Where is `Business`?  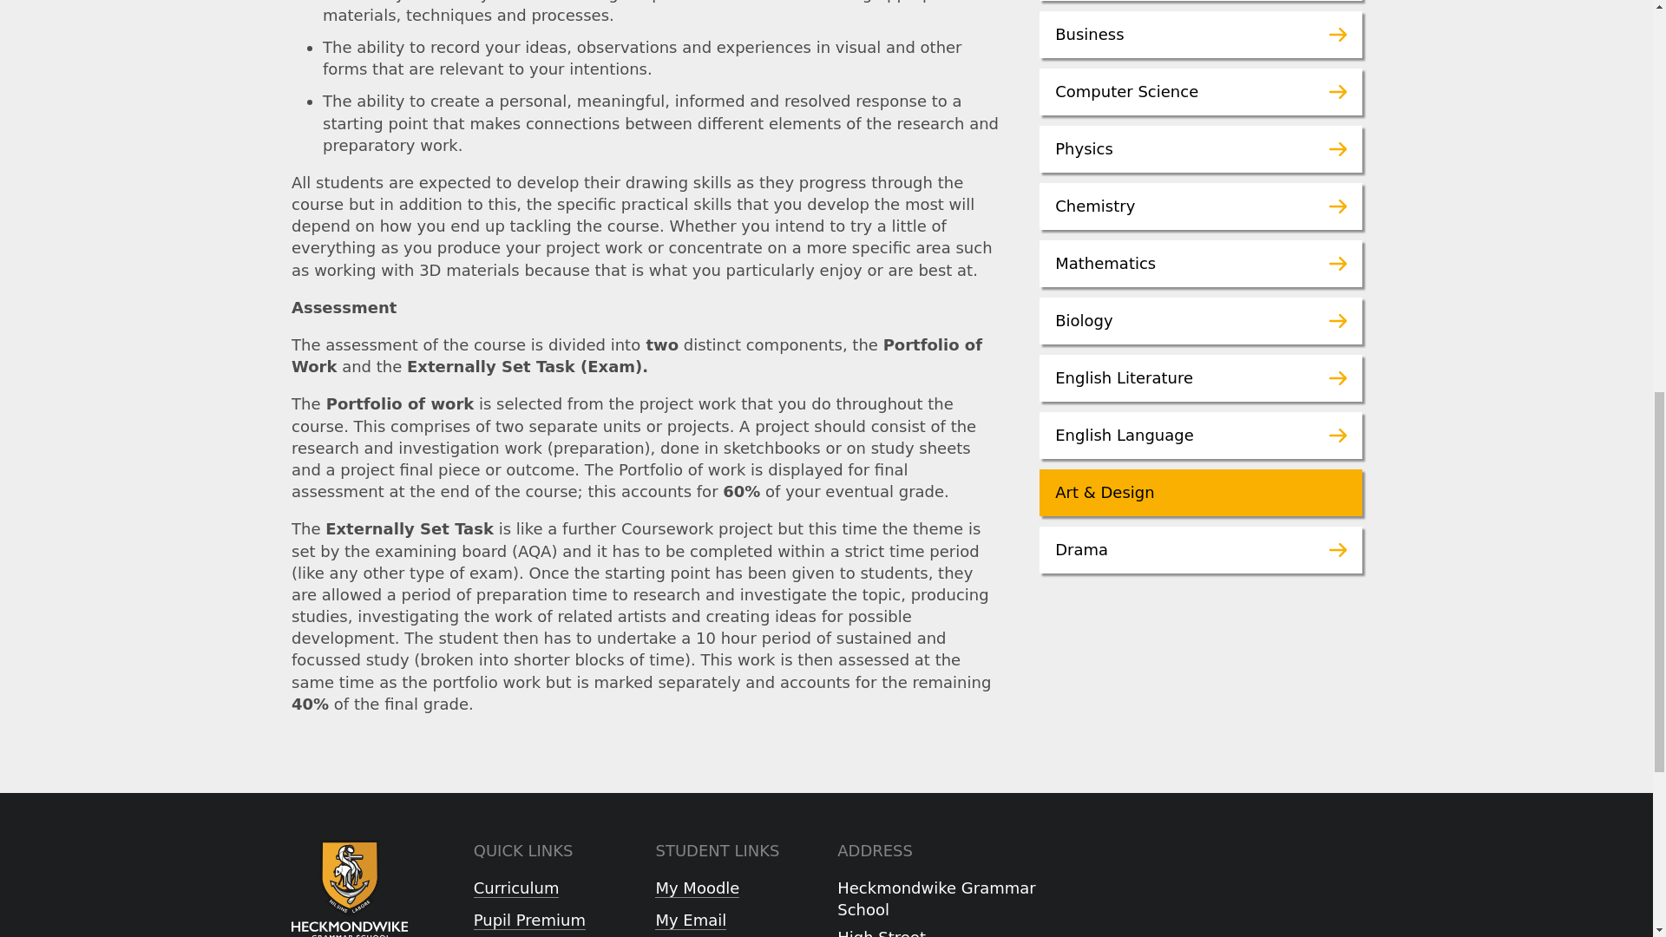
Business is located at coordinates (1201, 34).